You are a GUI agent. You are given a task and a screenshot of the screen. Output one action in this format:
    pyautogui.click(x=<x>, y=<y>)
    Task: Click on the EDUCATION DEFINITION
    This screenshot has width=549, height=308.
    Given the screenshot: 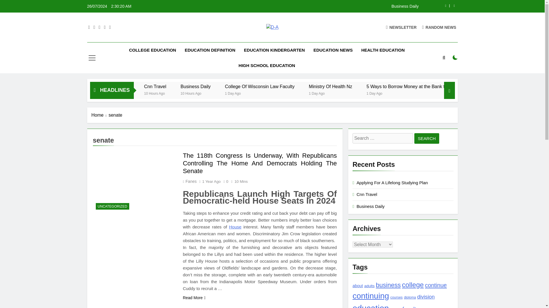 What is the action you would take?
    pyautogui.click(x=210, y=50)
    